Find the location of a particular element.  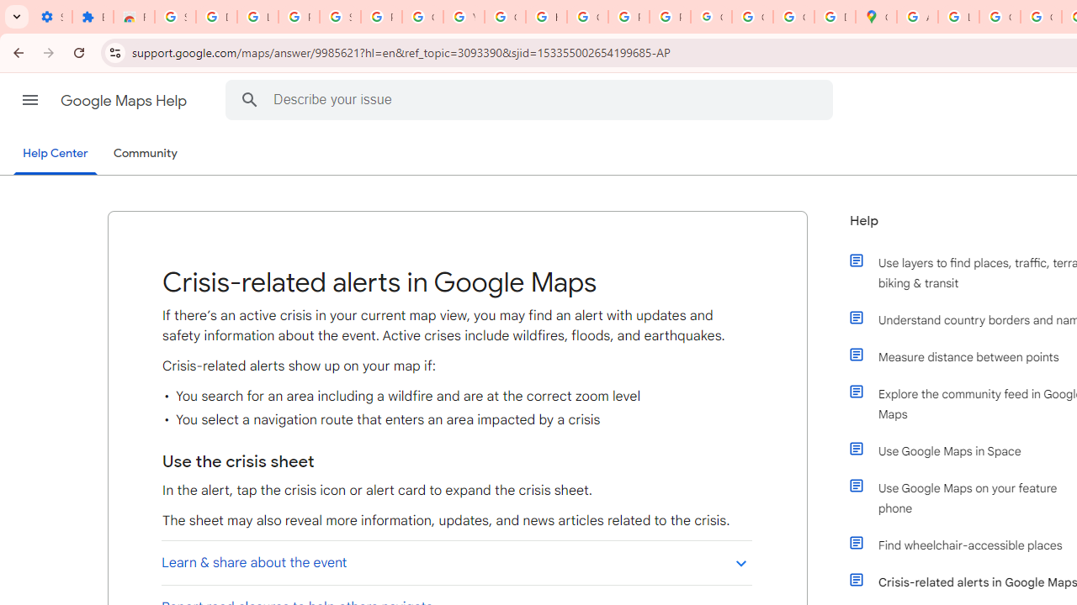

Learn & share about the event is located at coordinates (456, 562).